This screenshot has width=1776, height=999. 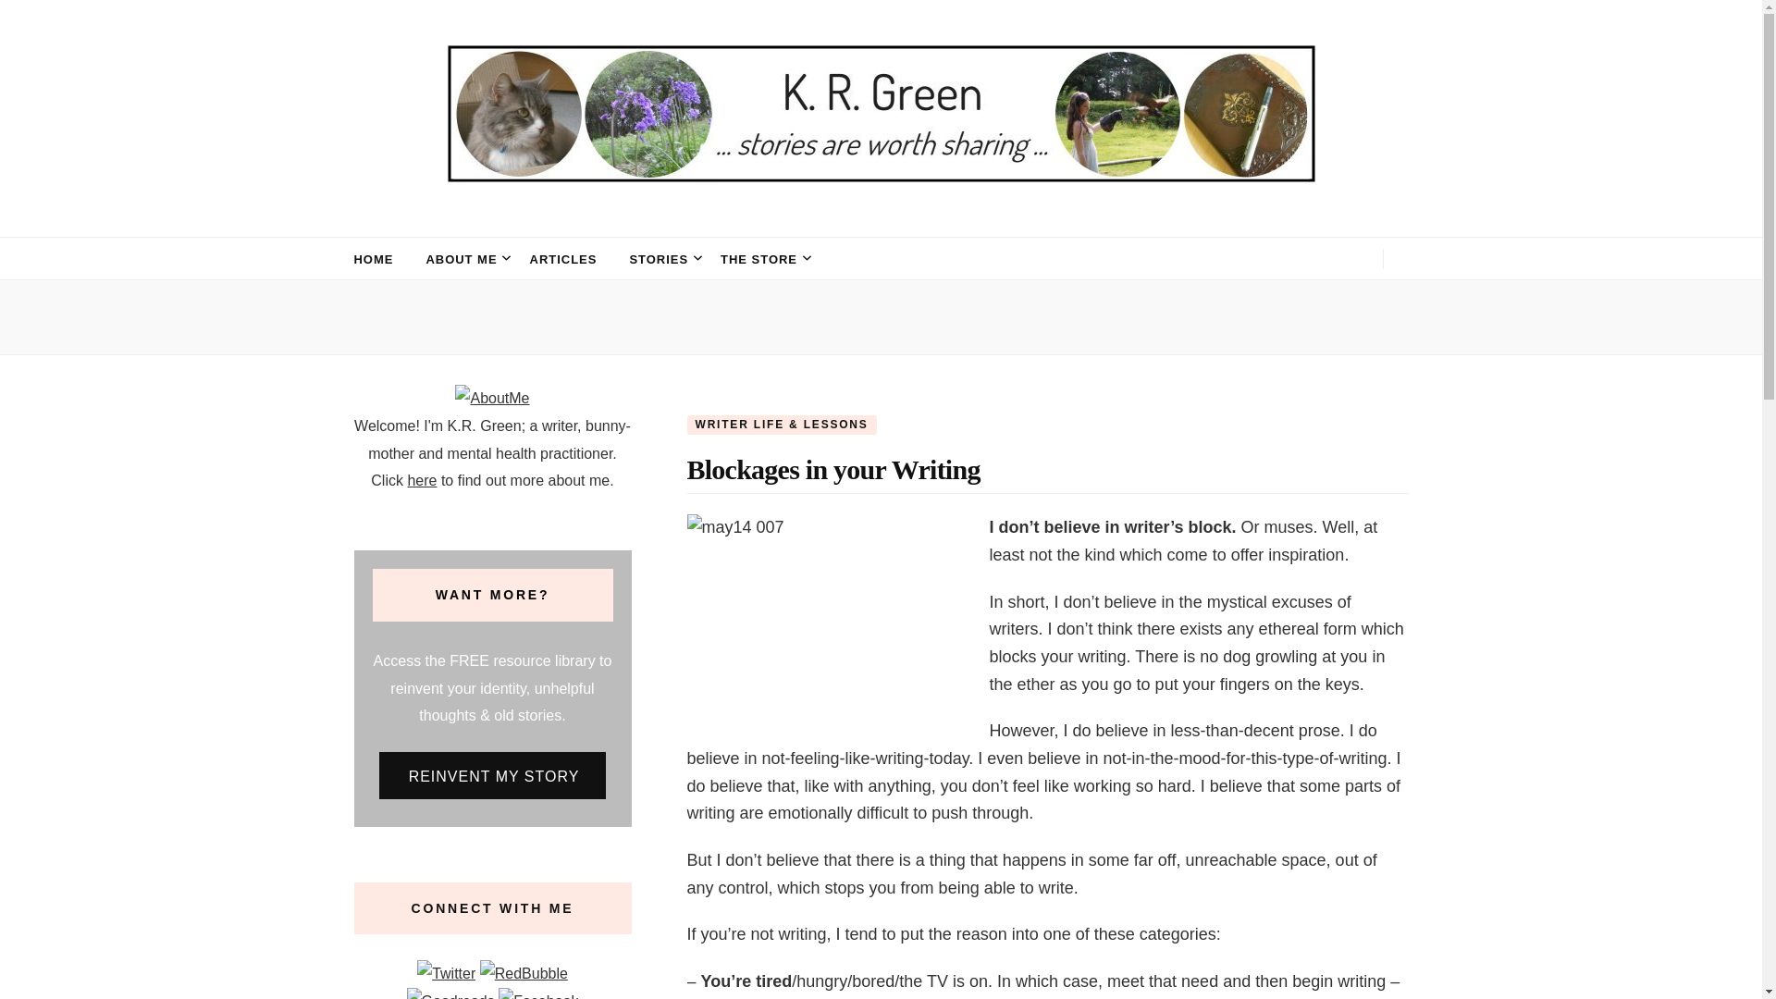 I want to click on K.R.Green, so click(x=475, y=221).